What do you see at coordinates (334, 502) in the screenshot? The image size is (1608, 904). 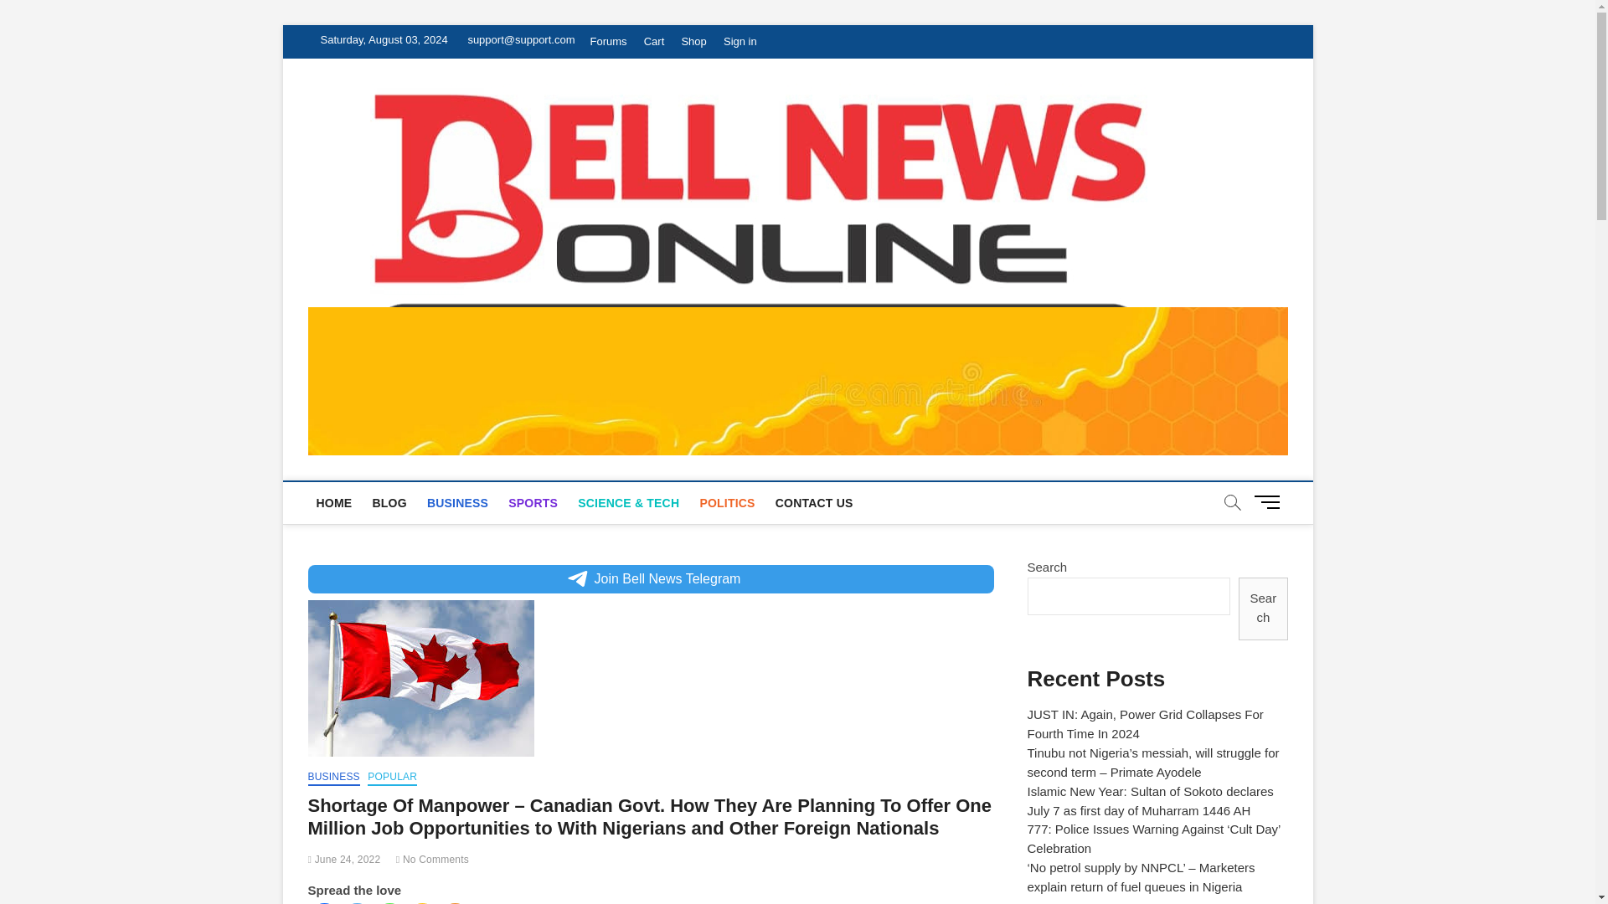 I see `HOME` at bounding box center [334, 502].